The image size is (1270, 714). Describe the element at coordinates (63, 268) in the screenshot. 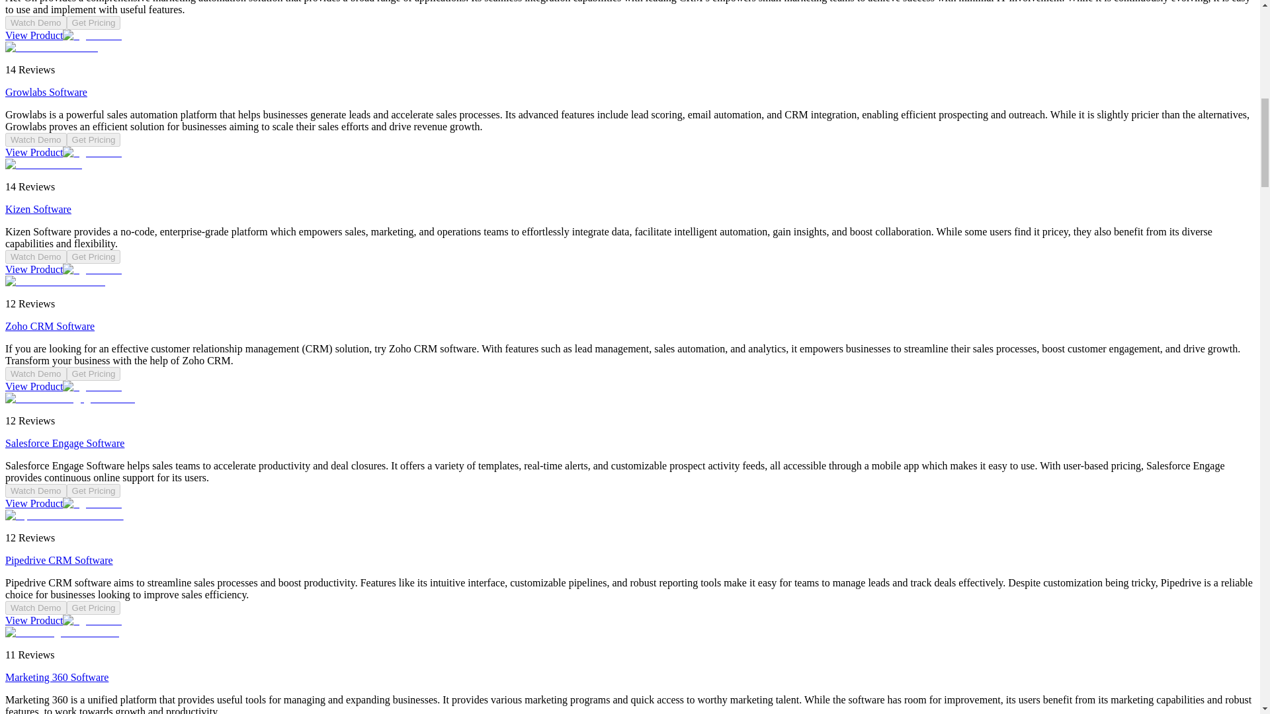

I see `View Product` at that location.